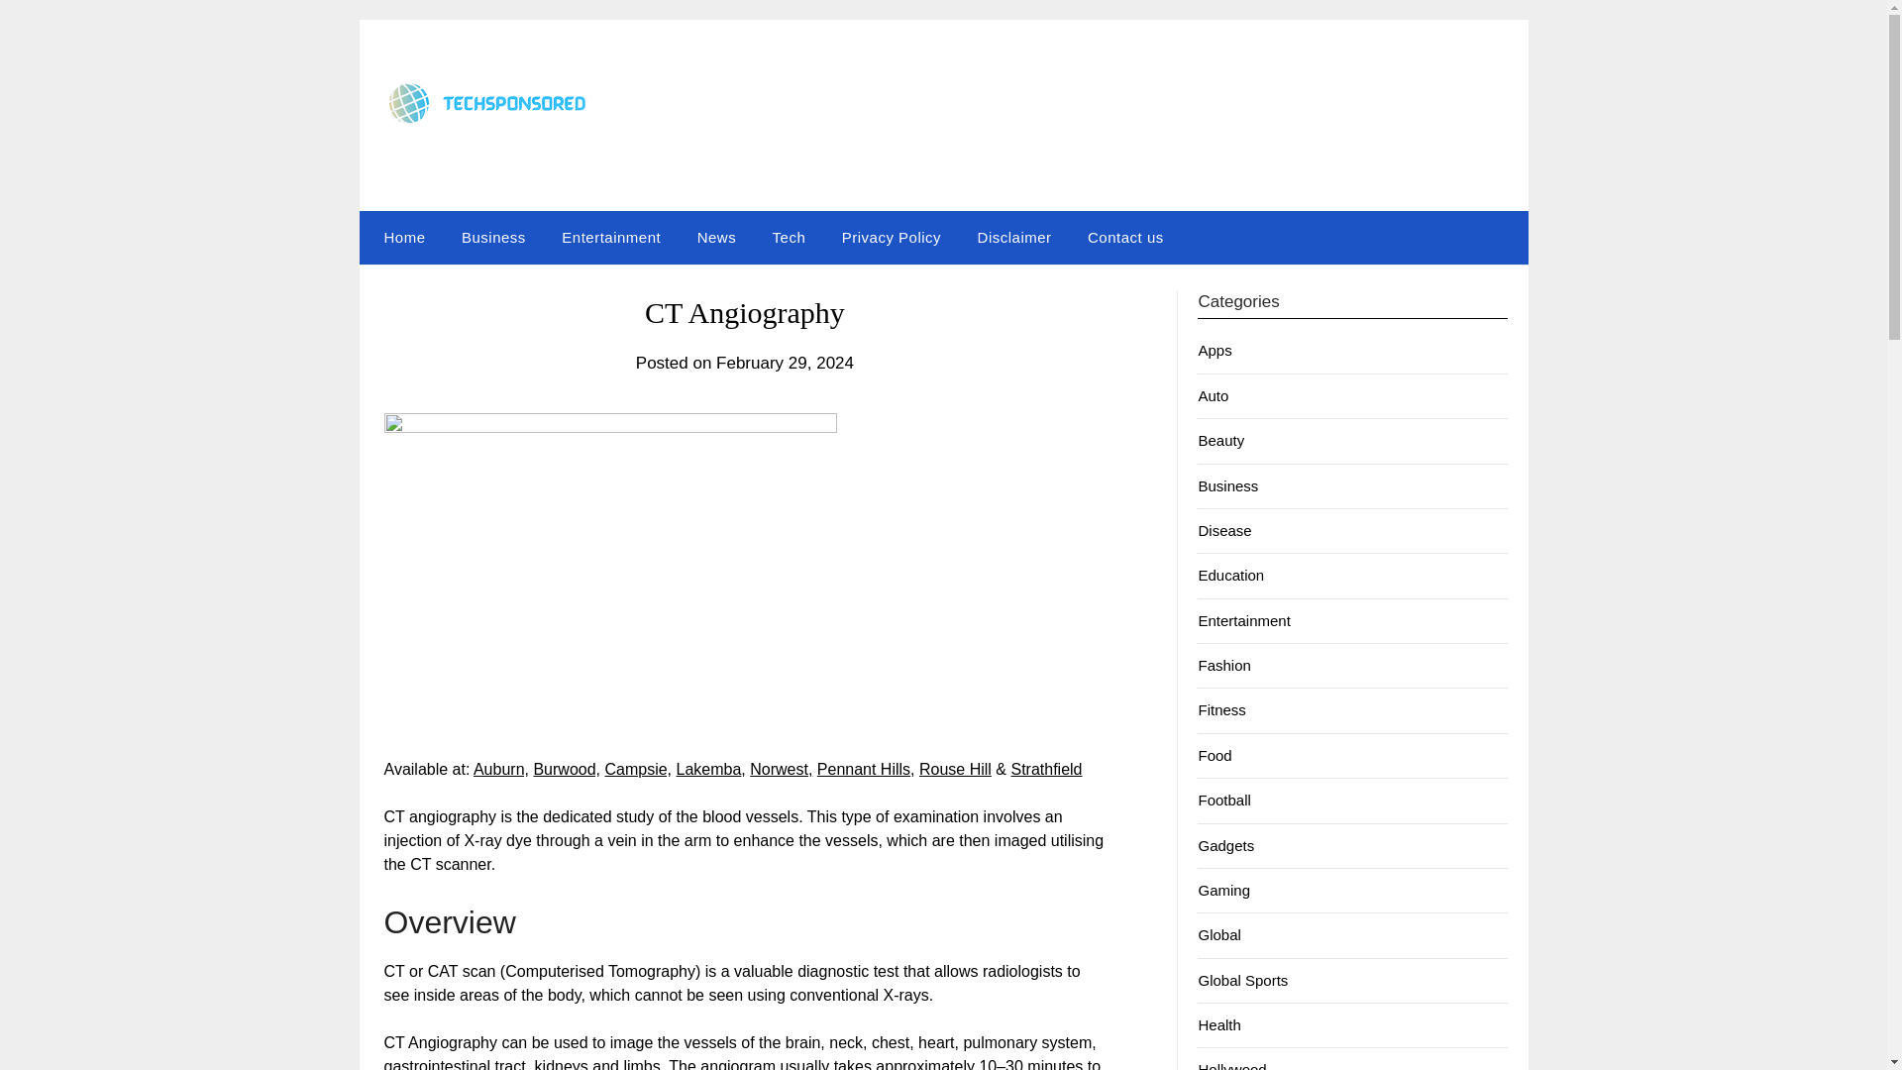  I want to click on Apps, so click(1215, 349).